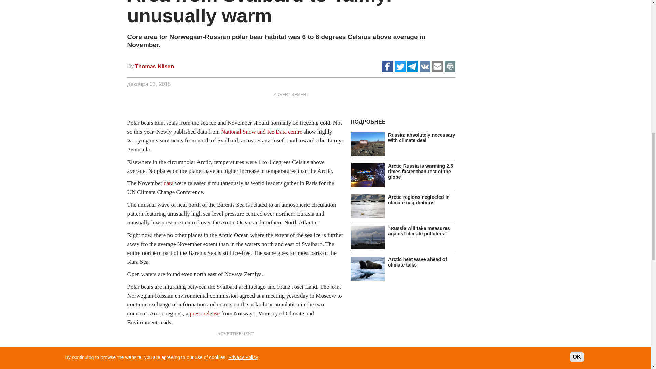 The image size is (656, 369). Describe the element at coordinates (168, 183) in the screenshot. I see `data` at that location.